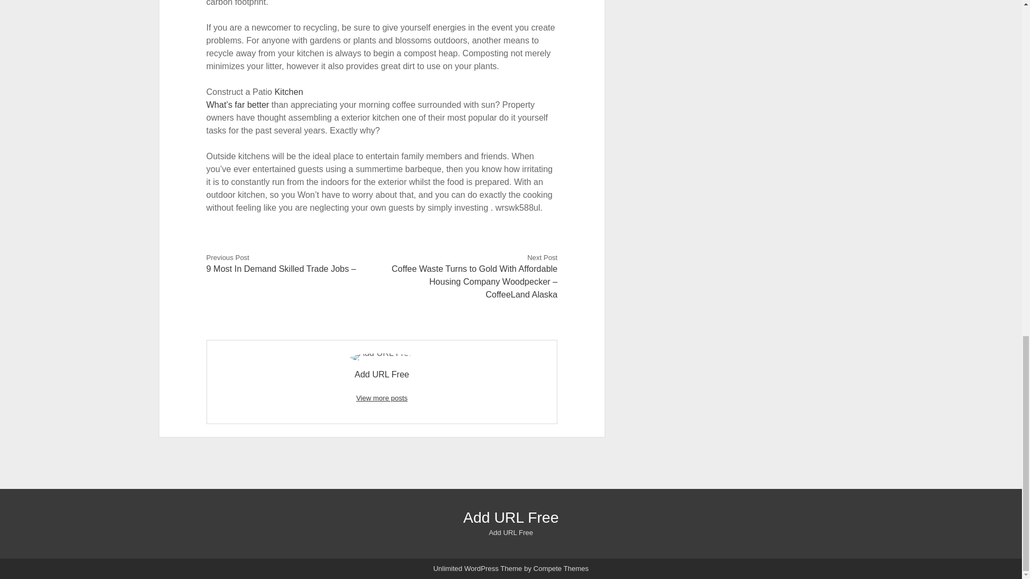 The width and height of the screenshot is (1030, 579). I want to click on View more posts, so click(382, 398).